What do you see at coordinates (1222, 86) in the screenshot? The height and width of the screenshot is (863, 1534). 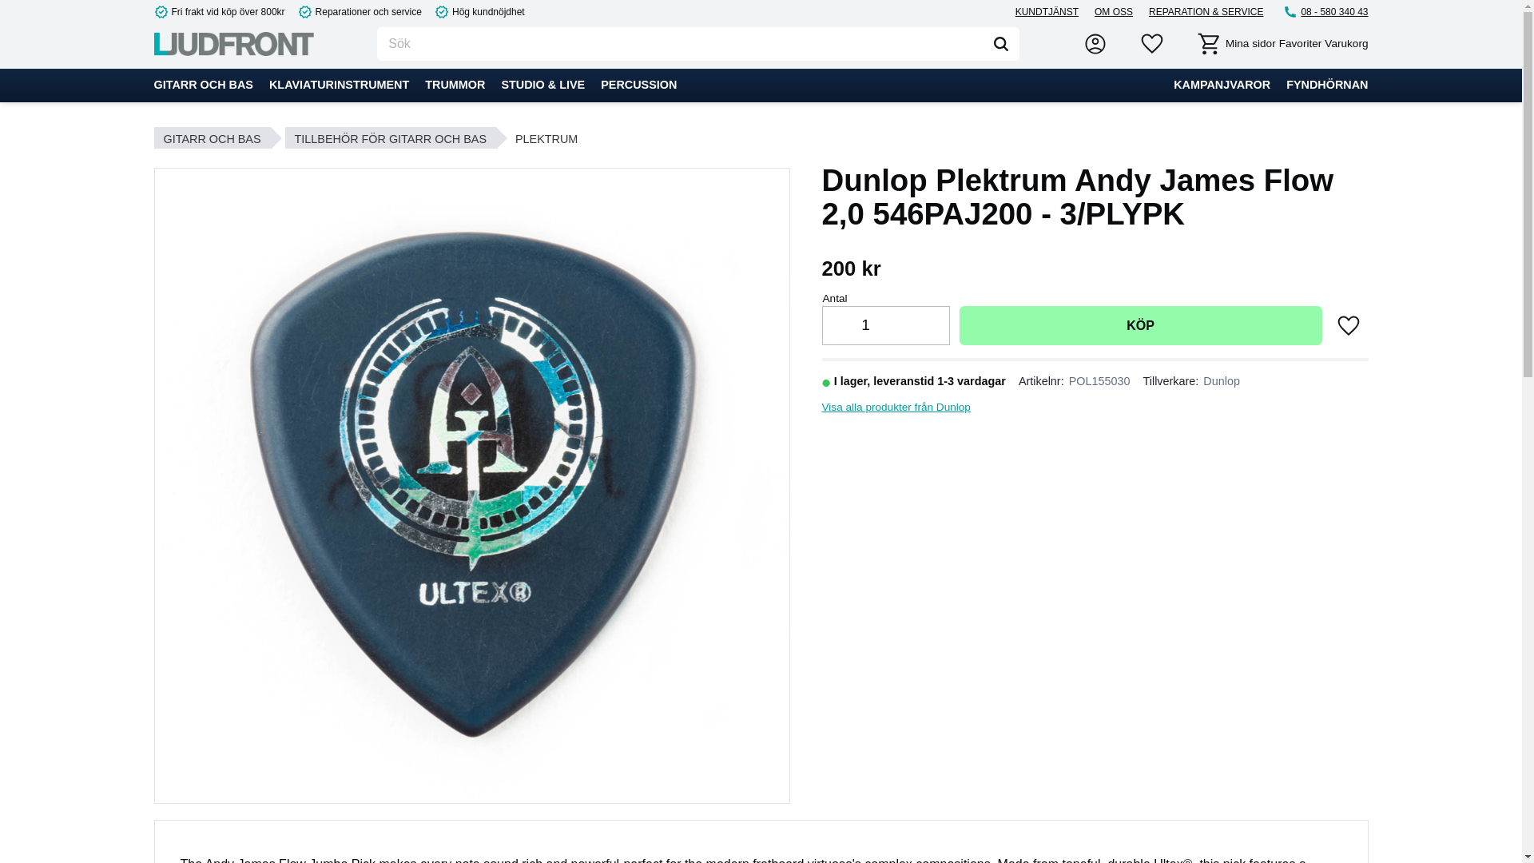 I see `KAMPANJVAROR` at bounding box center [1222, 86].